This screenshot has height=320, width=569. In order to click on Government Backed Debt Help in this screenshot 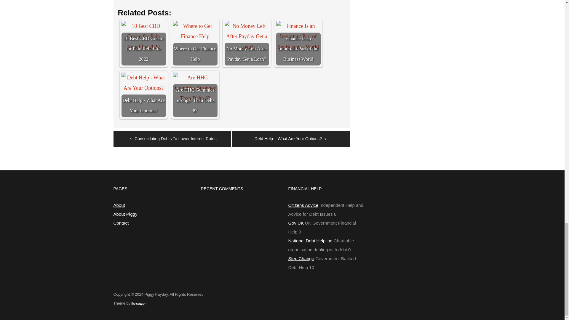, I will do `click(301, 258)`.